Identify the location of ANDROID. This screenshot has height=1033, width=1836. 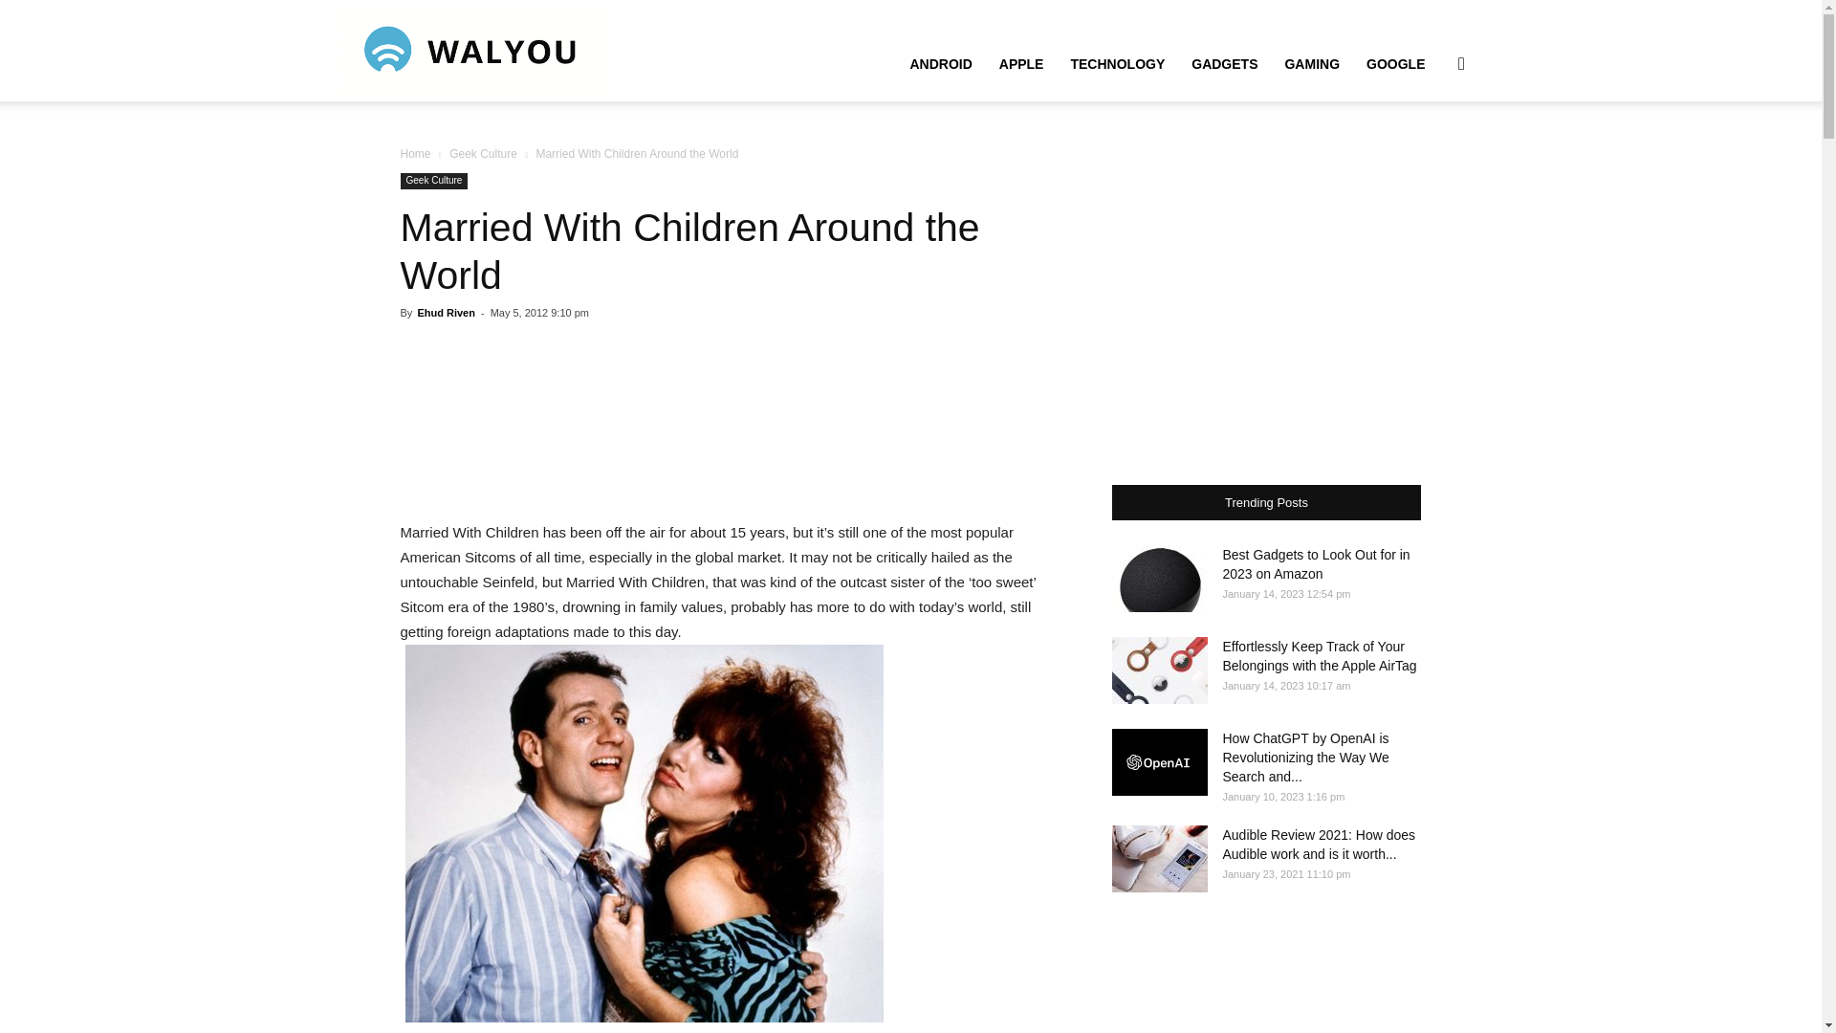
(939, 63).